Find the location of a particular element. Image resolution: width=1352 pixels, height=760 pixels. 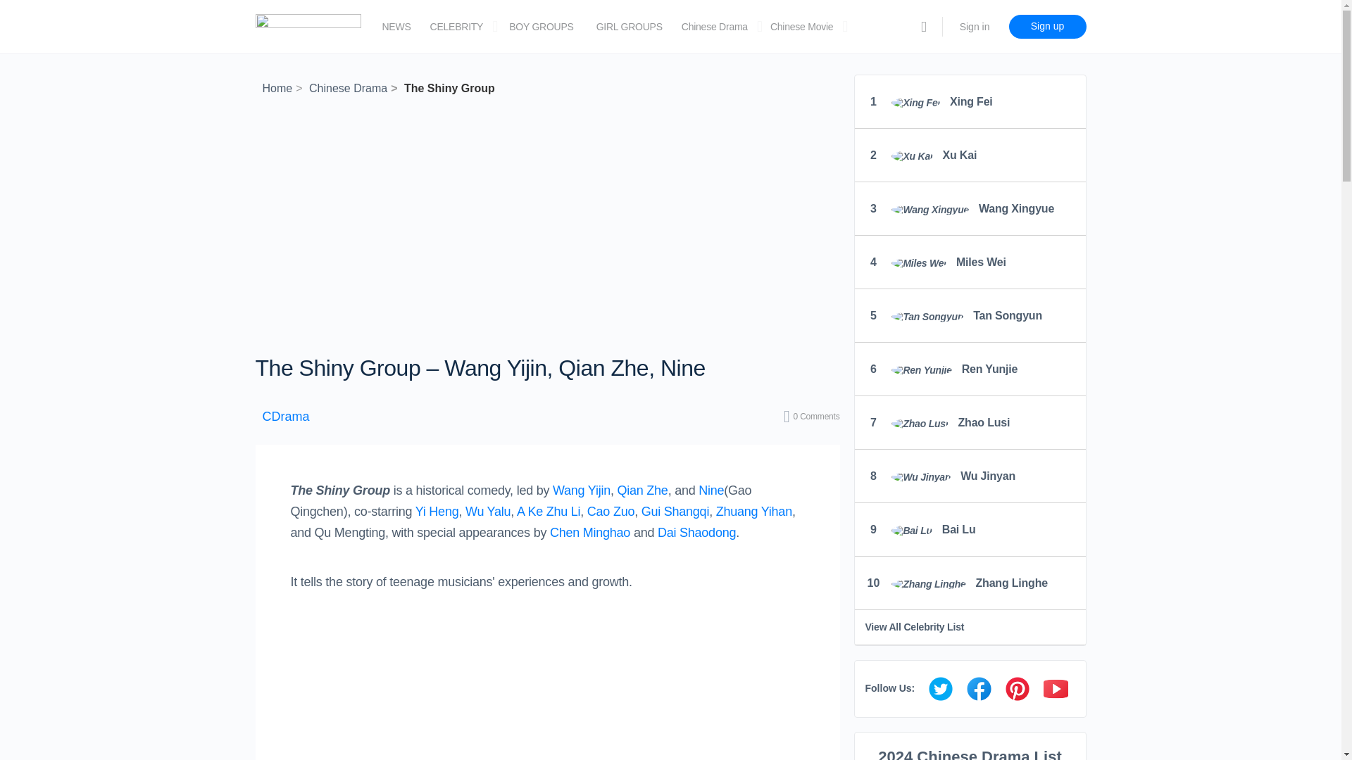

Chinese Drama is located at coordinates (714, 27).